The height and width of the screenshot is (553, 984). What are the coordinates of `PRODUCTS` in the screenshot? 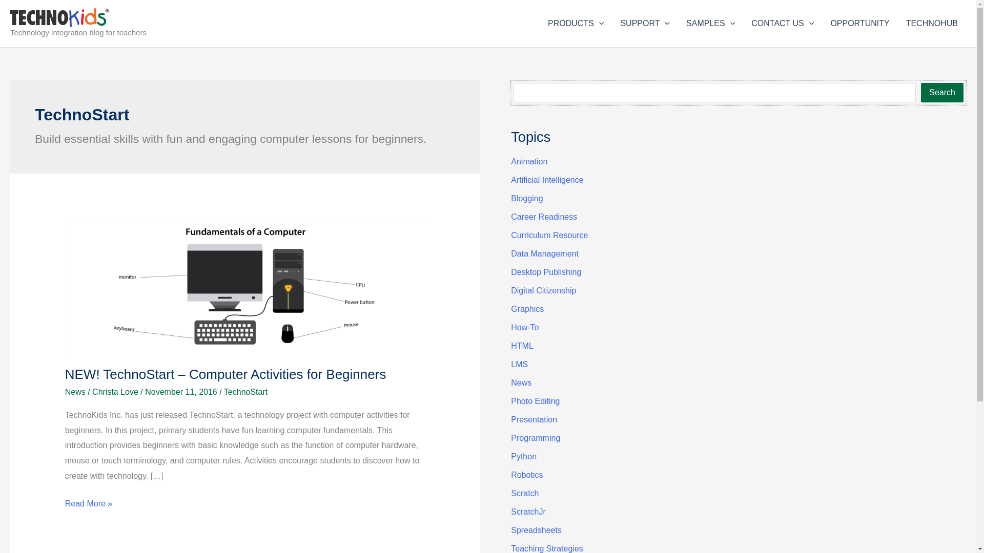 It's located at (576, 24).